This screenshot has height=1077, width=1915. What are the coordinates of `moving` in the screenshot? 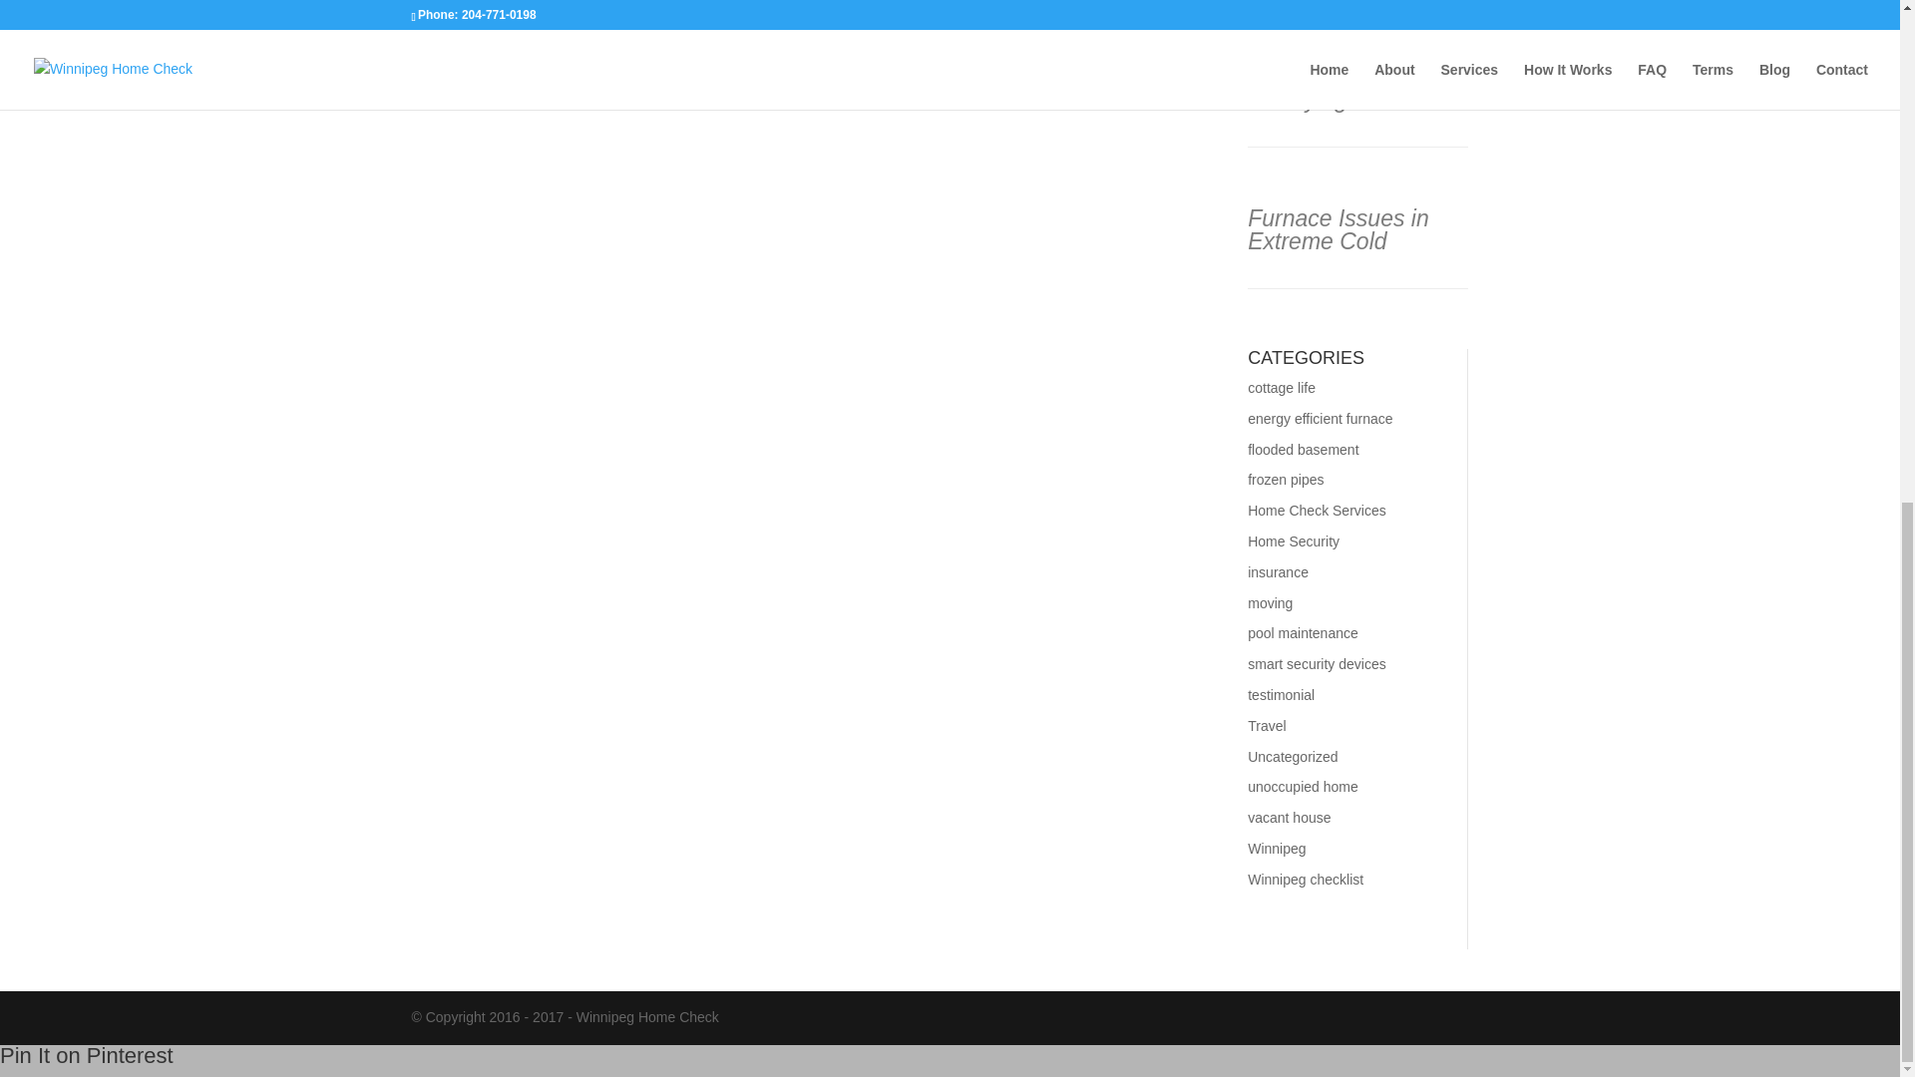 It's located at (1271, 603).